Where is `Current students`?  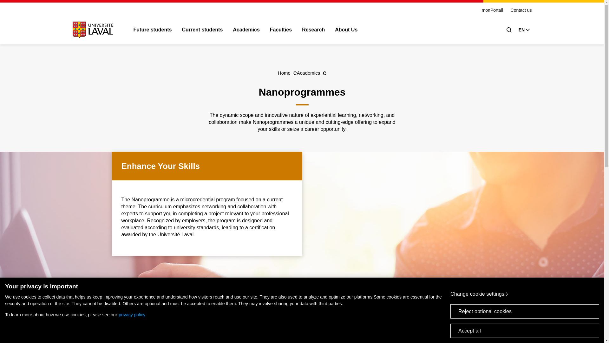
Current students is located at coordinates (202, 31).